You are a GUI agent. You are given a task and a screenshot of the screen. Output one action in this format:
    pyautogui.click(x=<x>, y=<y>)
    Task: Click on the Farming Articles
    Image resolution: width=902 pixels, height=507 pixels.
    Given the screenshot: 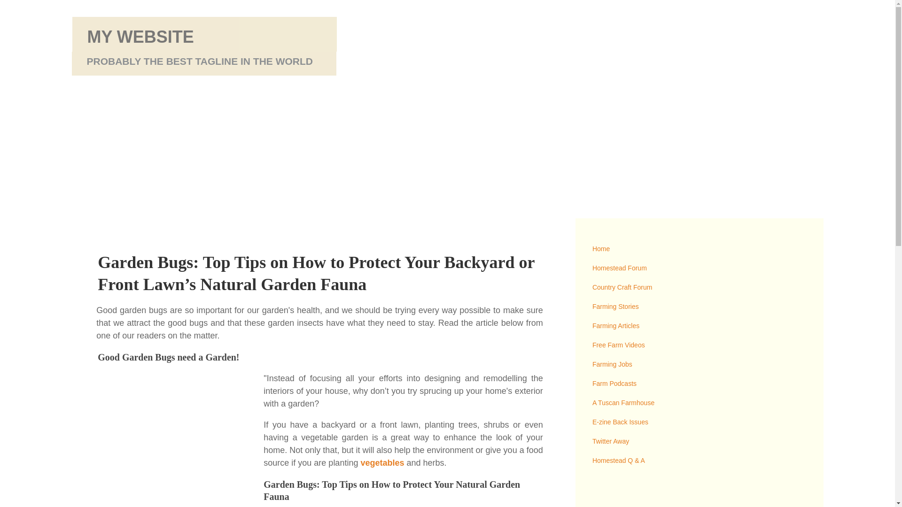 What is the action you would take?
    pyautogui.click(x=699, y=326)
    